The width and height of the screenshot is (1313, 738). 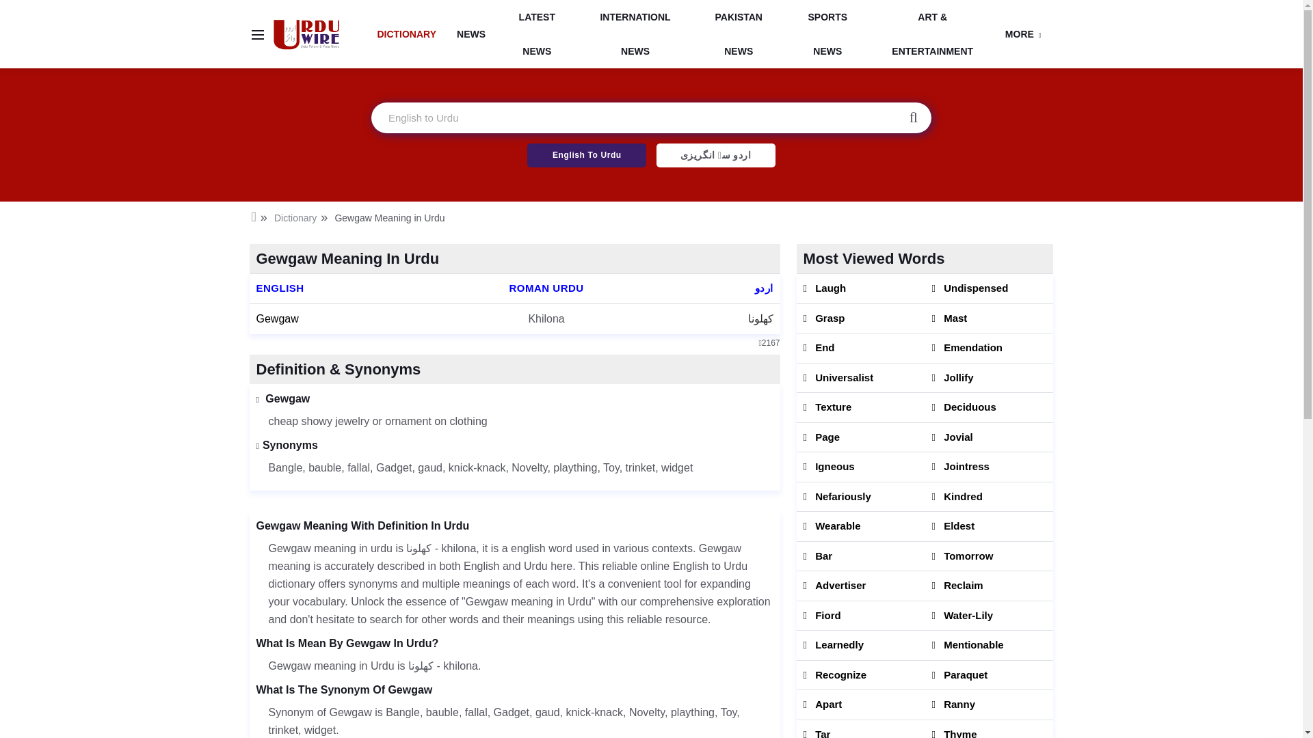 I want to click on MORE, so click(x=1023, y=33).